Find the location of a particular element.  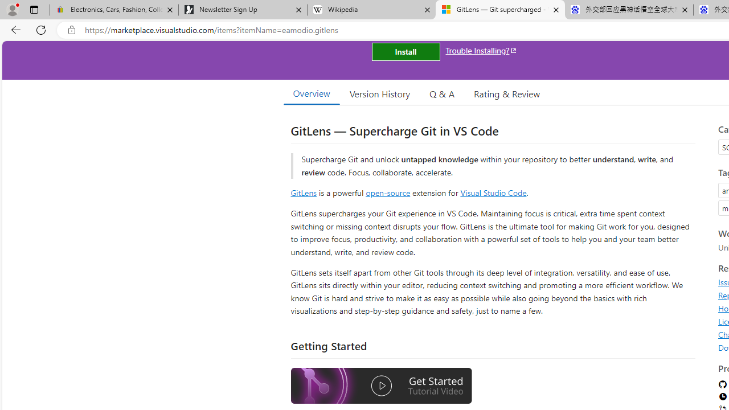

Newsletter Sign Up is located at coordinates (243, 10).